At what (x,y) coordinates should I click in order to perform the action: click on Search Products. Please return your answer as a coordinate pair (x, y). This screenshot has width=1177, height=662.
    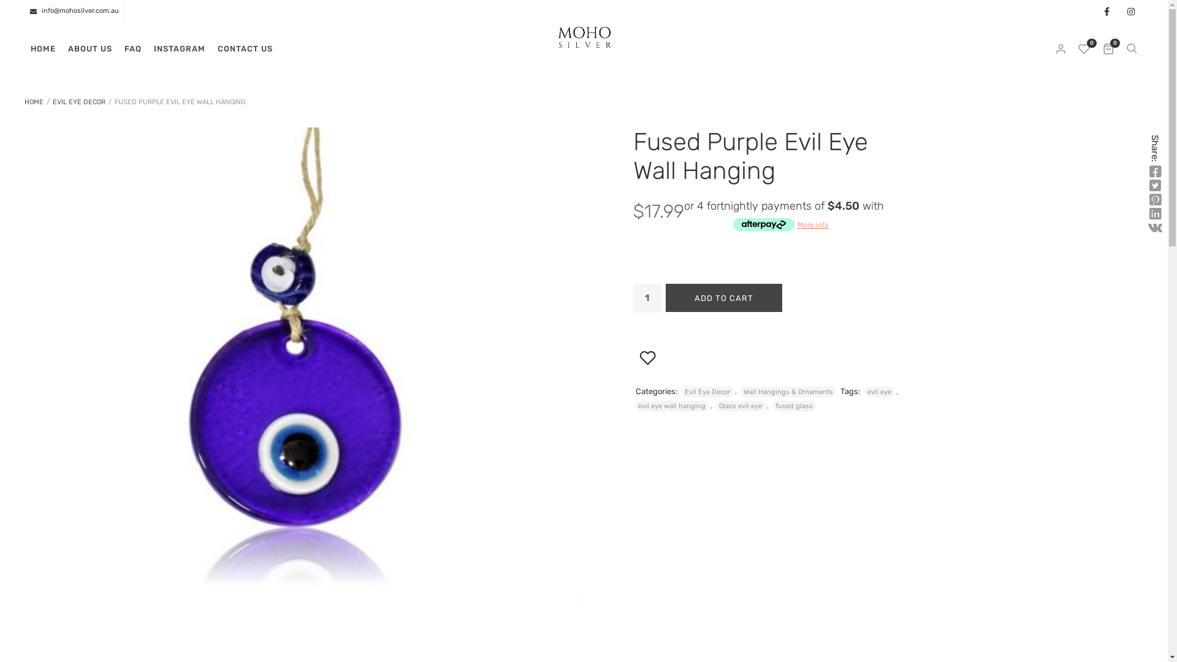
    Looking at the image, I should click on (12, 11).